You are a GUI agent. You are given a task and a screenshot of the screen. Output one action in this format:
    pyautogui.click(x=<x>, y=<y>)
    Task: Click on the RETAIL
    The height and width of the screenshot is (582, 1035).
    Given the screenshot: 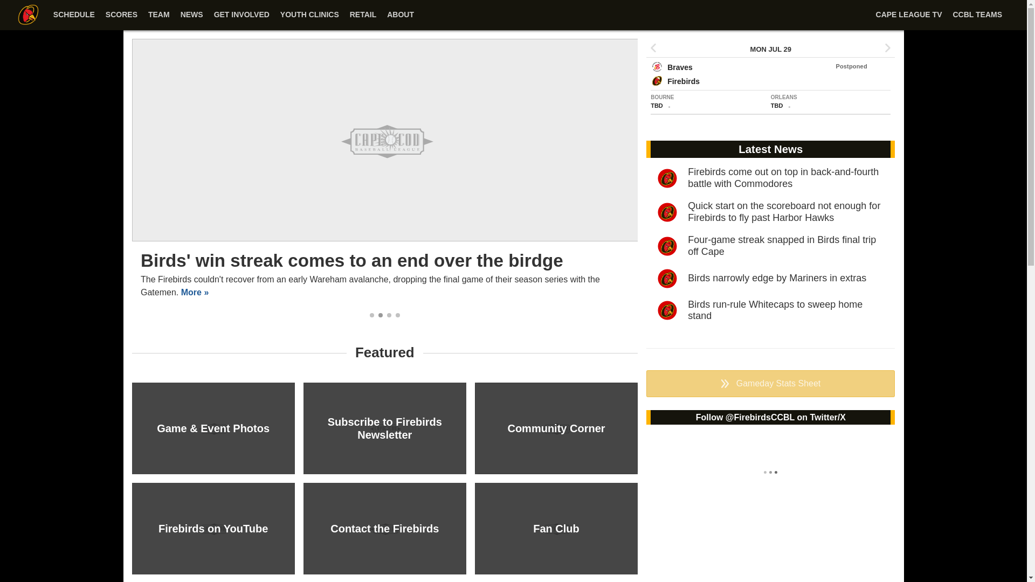 What is the action you would take?
    pyautogui.click(x=363, y=20)
    